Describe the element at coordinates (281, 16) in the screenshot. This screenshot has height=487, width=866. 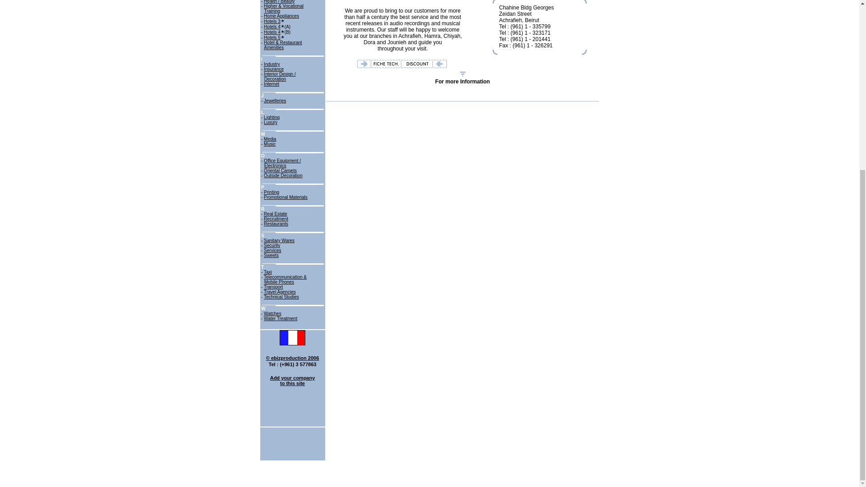
I see `Home Appliances` at that location.